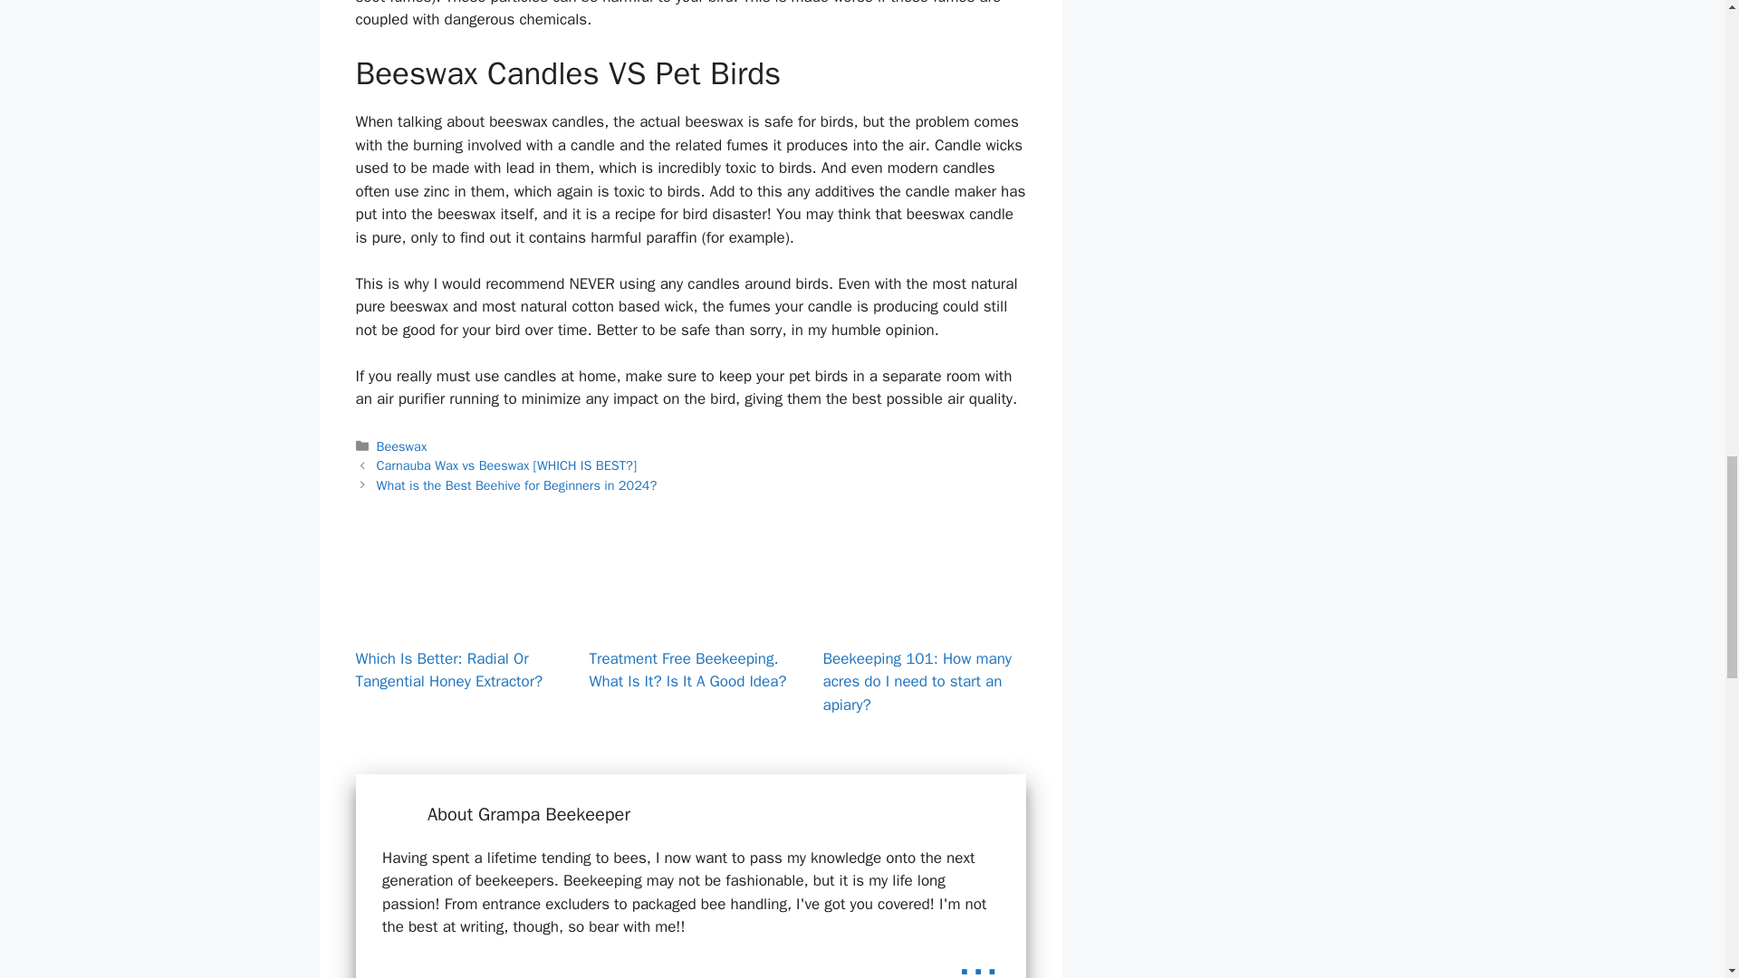 The image size is (1739, 978). What do you see at coordinates (690, 619) in the screenshot?
I see `Treatment Free Beekeeping. What Is It? Is It A Good Idea?` at bounding box center [690, 619].